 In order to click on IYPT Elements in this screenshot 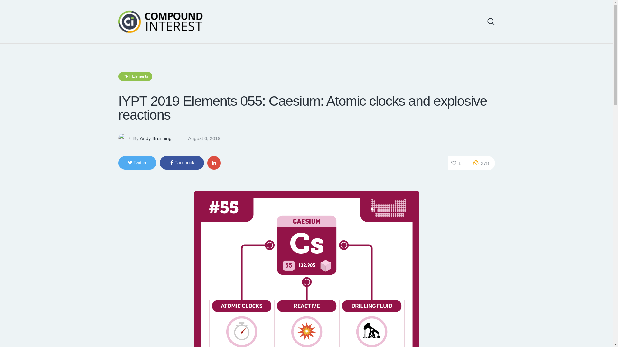, I will do `click(136, 76)`.